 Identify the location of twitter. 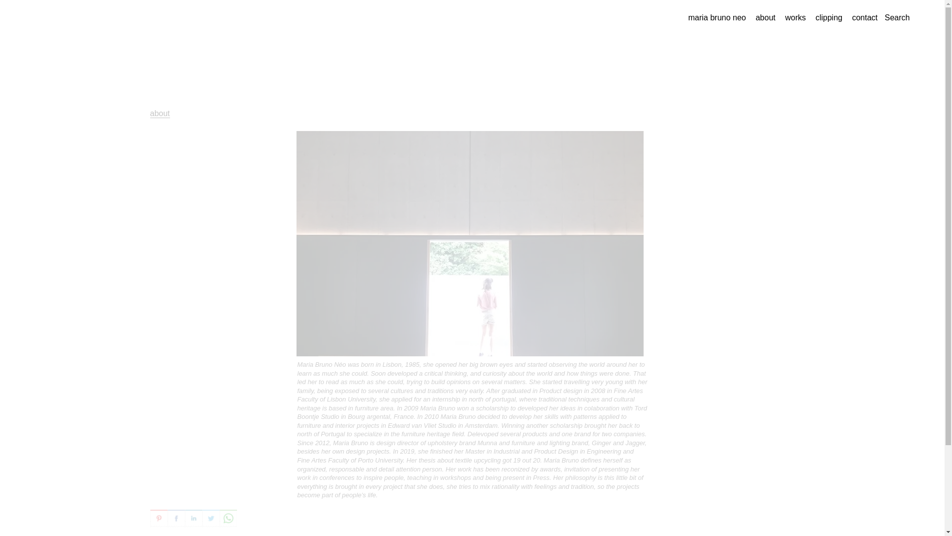
(211, 518).